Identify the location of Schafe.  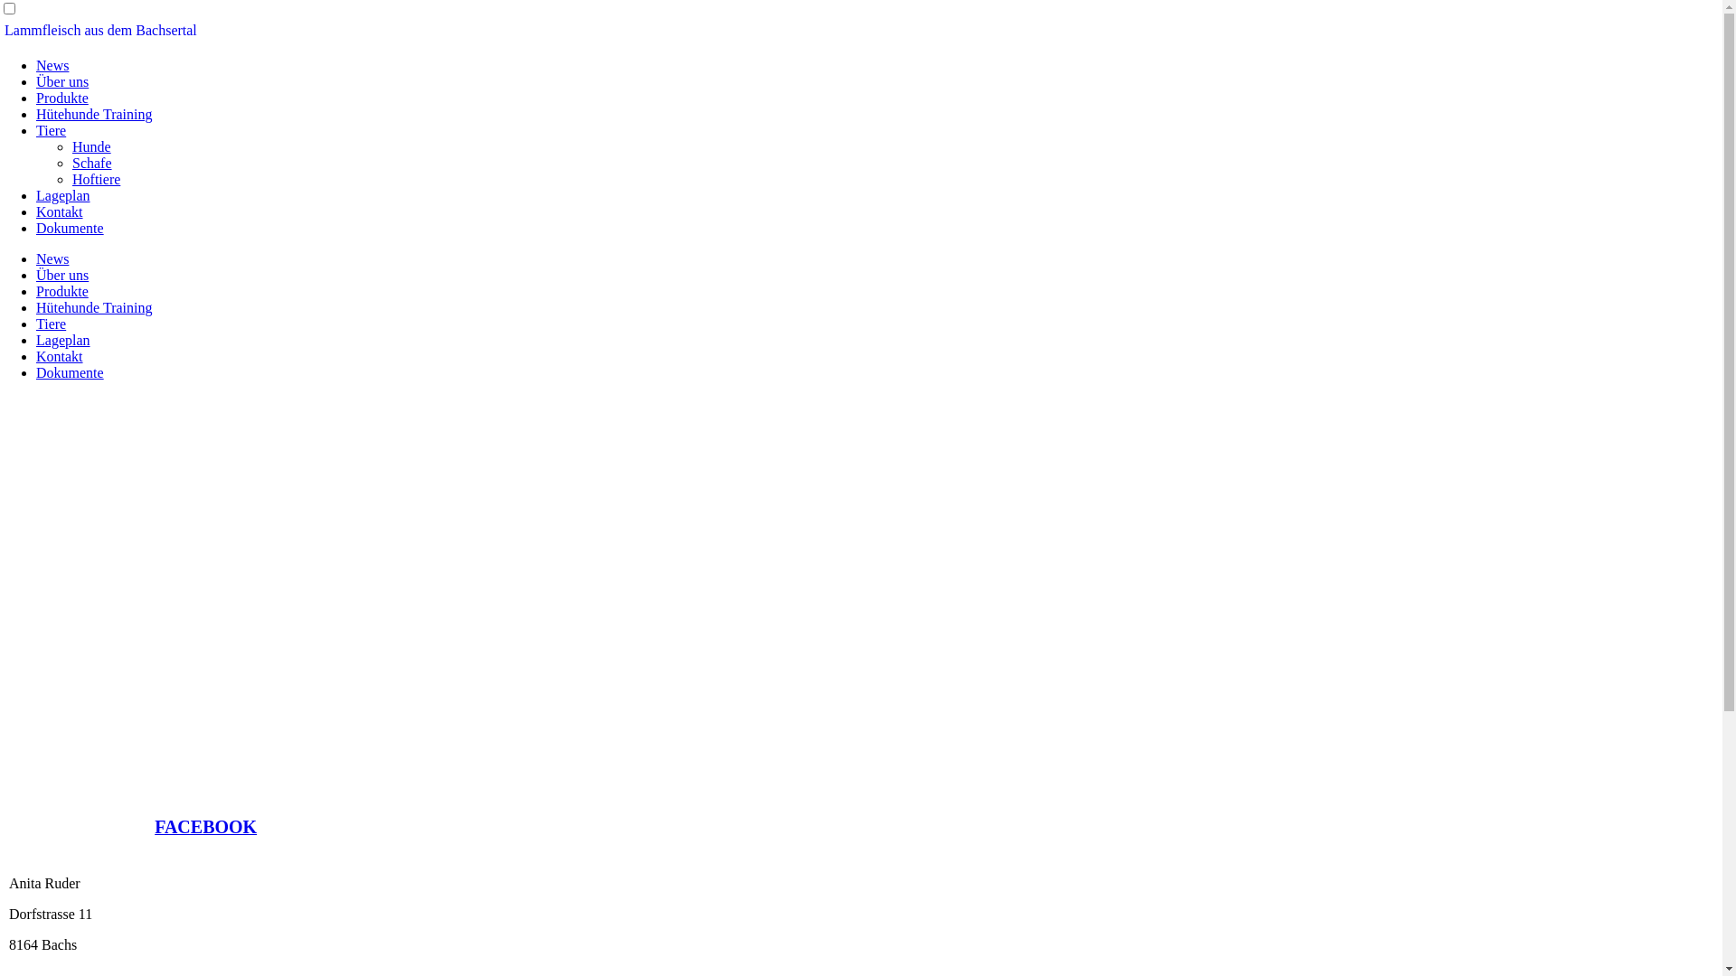
(92, 163).